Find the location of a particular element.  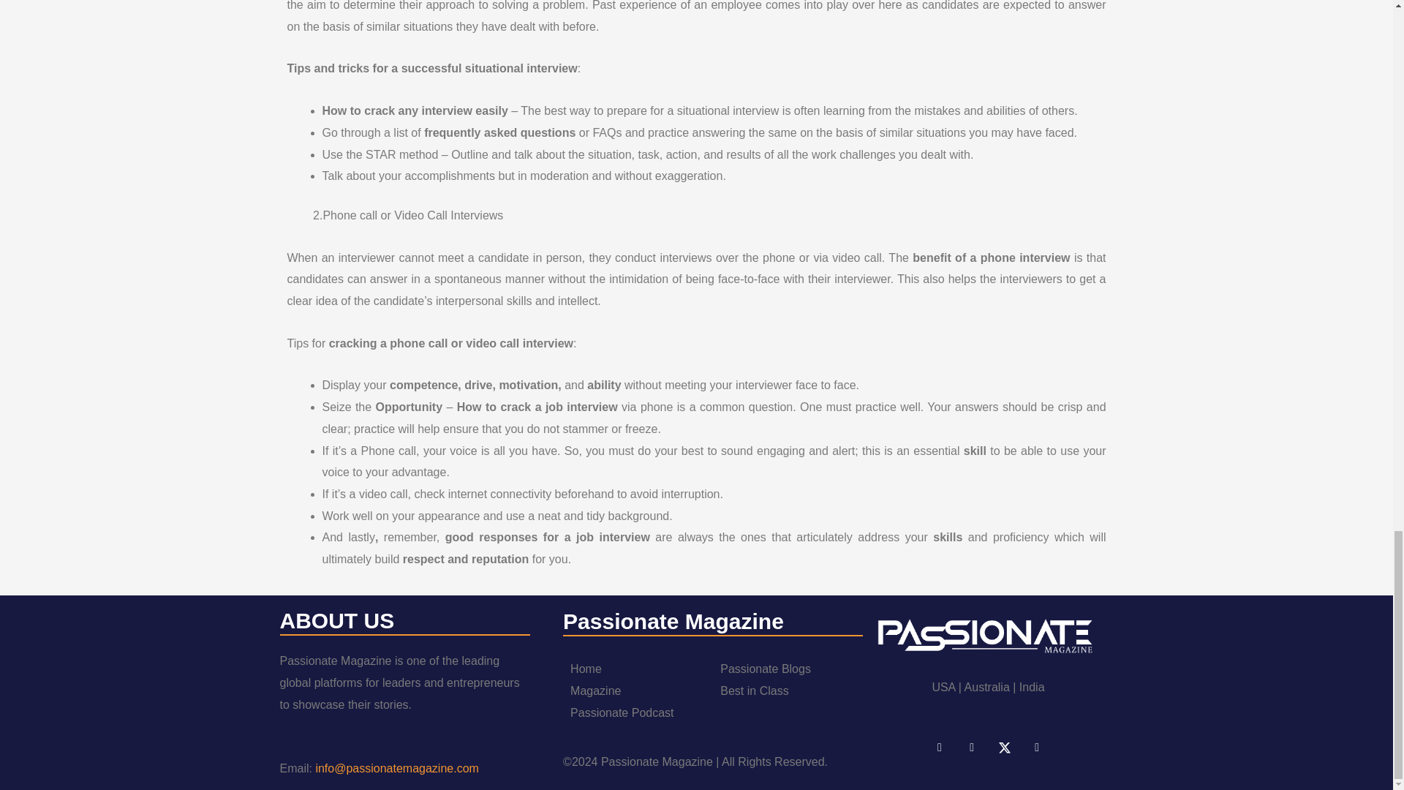

Passionate Blogs is located at coordinates (765, 669).